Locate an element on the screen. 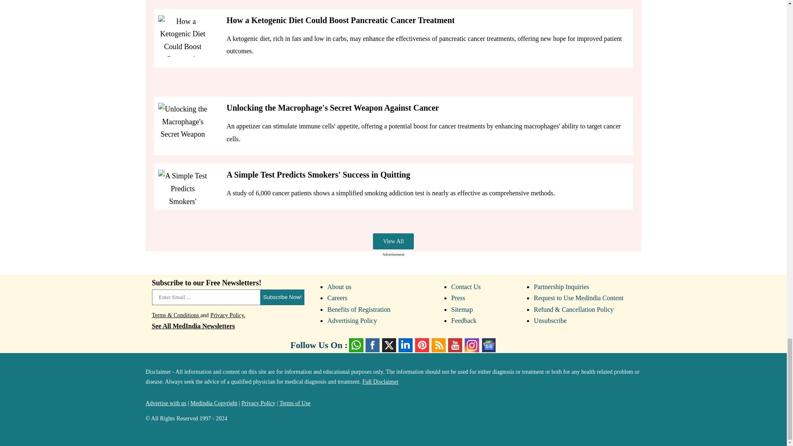 The height and width of the screenshot is (446, 793). Subscribe Now! is located at coordinates (282, 297).